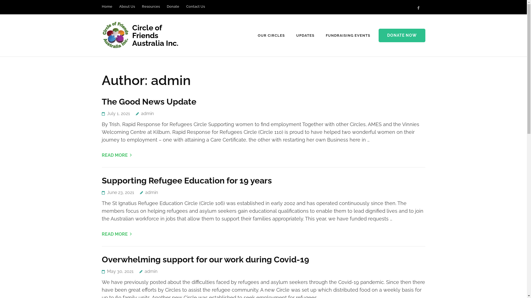 The image size is (531, 298). Describe the element at coordinates (205, 259) in the screenshot. I see `Overwhelming support for our work during Covid-19` at that location.